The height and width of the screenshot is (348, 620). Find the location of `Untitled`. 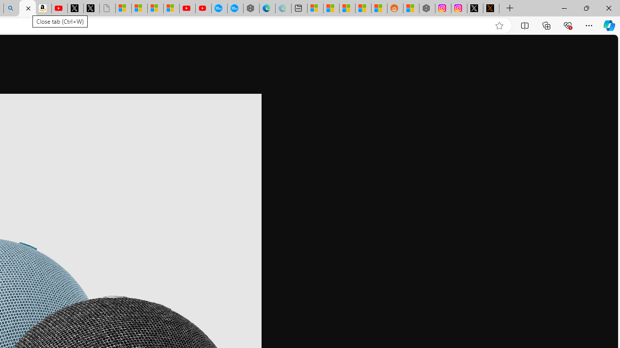

Untitled is located at coordinates (108, 9).